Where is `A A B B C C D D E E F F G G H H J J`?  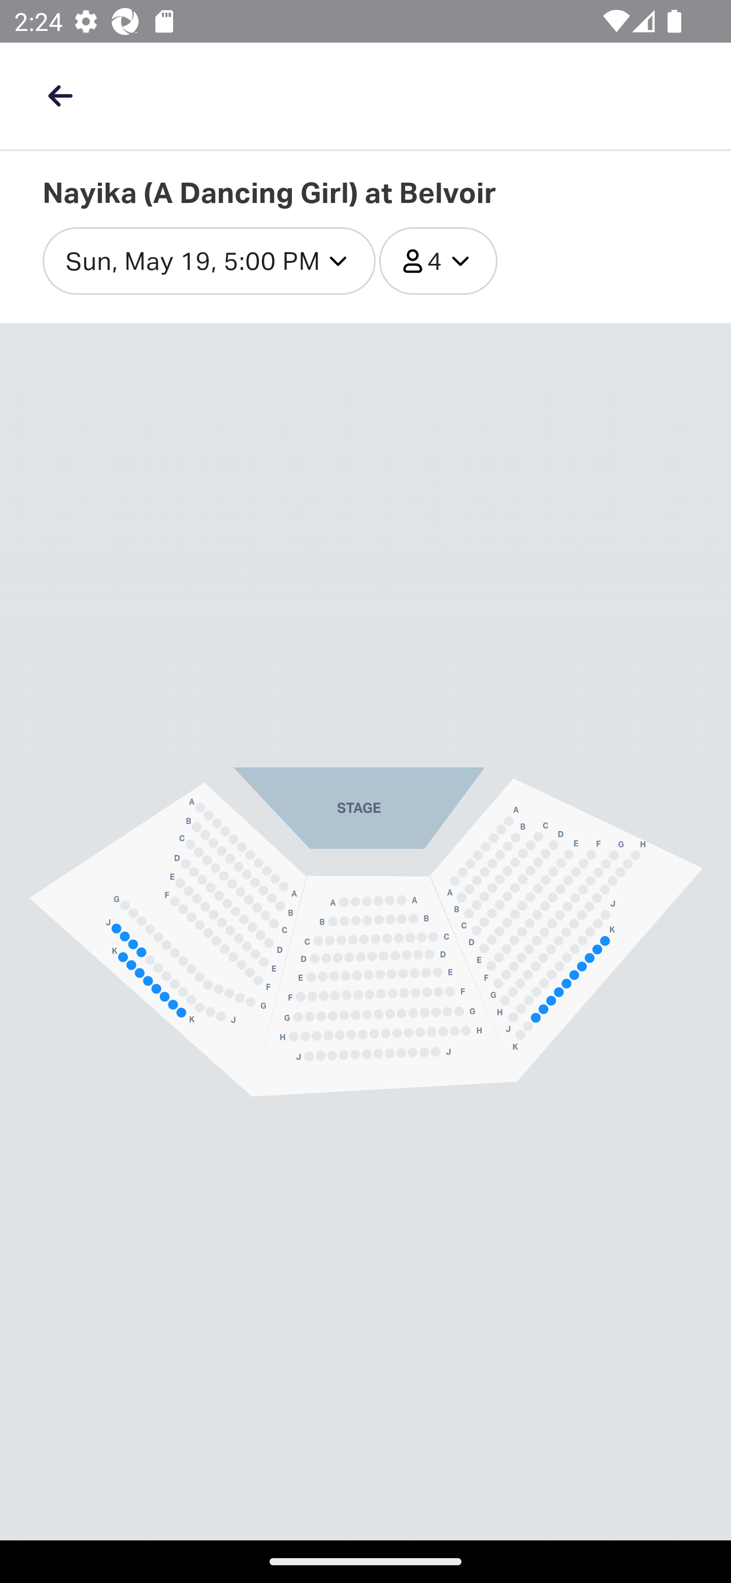
A A B B C C D D E E F F G G H H J J is located at coordinates (384, 986).